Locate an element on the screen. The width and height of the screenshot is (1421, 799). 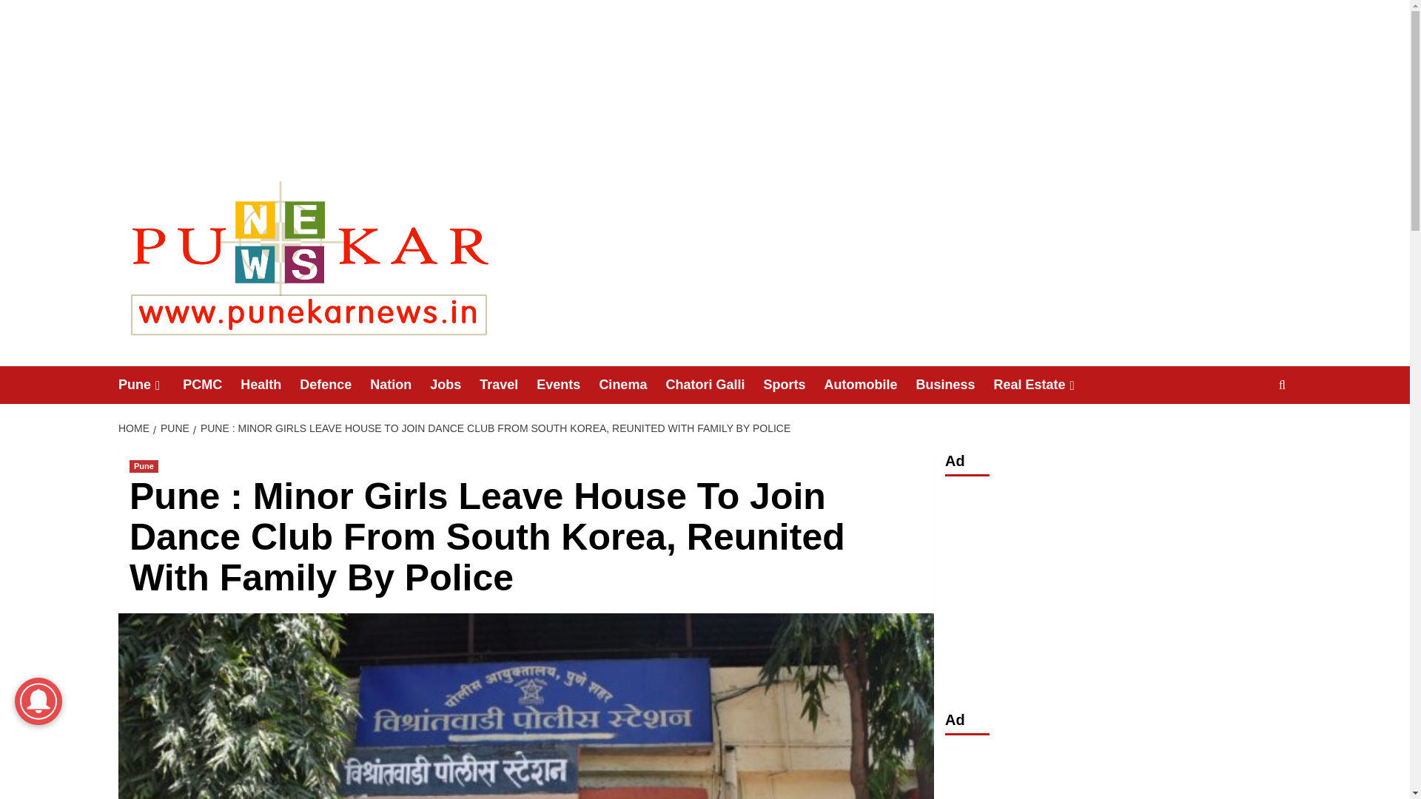
Sports is located at coordinates (793, 385).